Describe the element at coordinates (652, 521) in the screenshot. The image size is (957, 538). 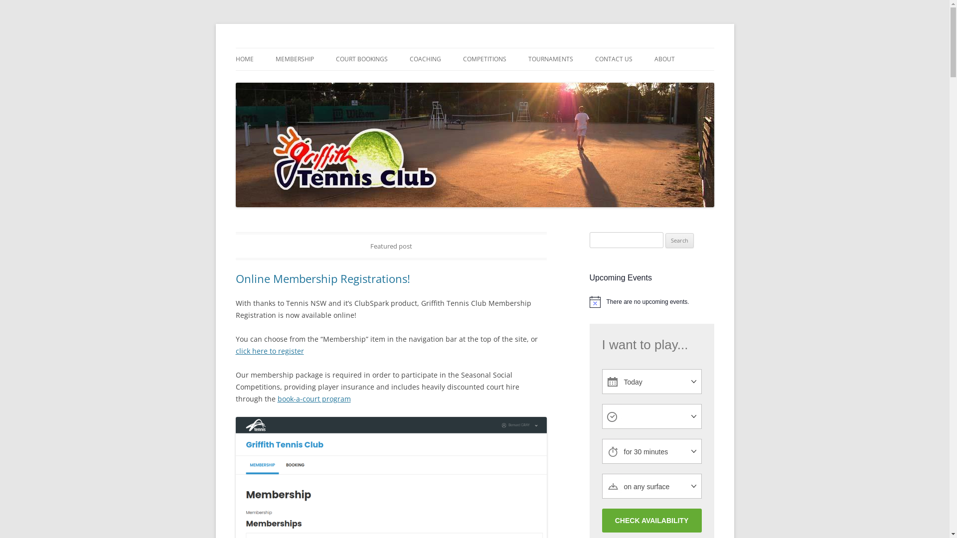
I see `CHECK AVAILABILITY` at that location.